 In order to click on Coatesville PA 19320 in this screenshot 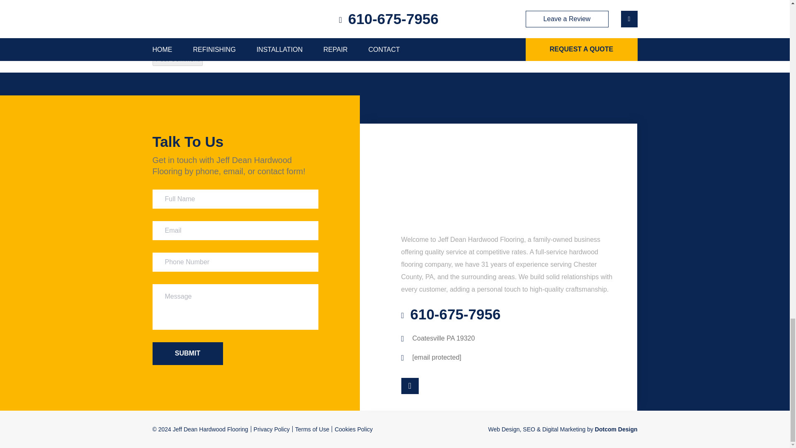, I will do `click(438, 338)`.